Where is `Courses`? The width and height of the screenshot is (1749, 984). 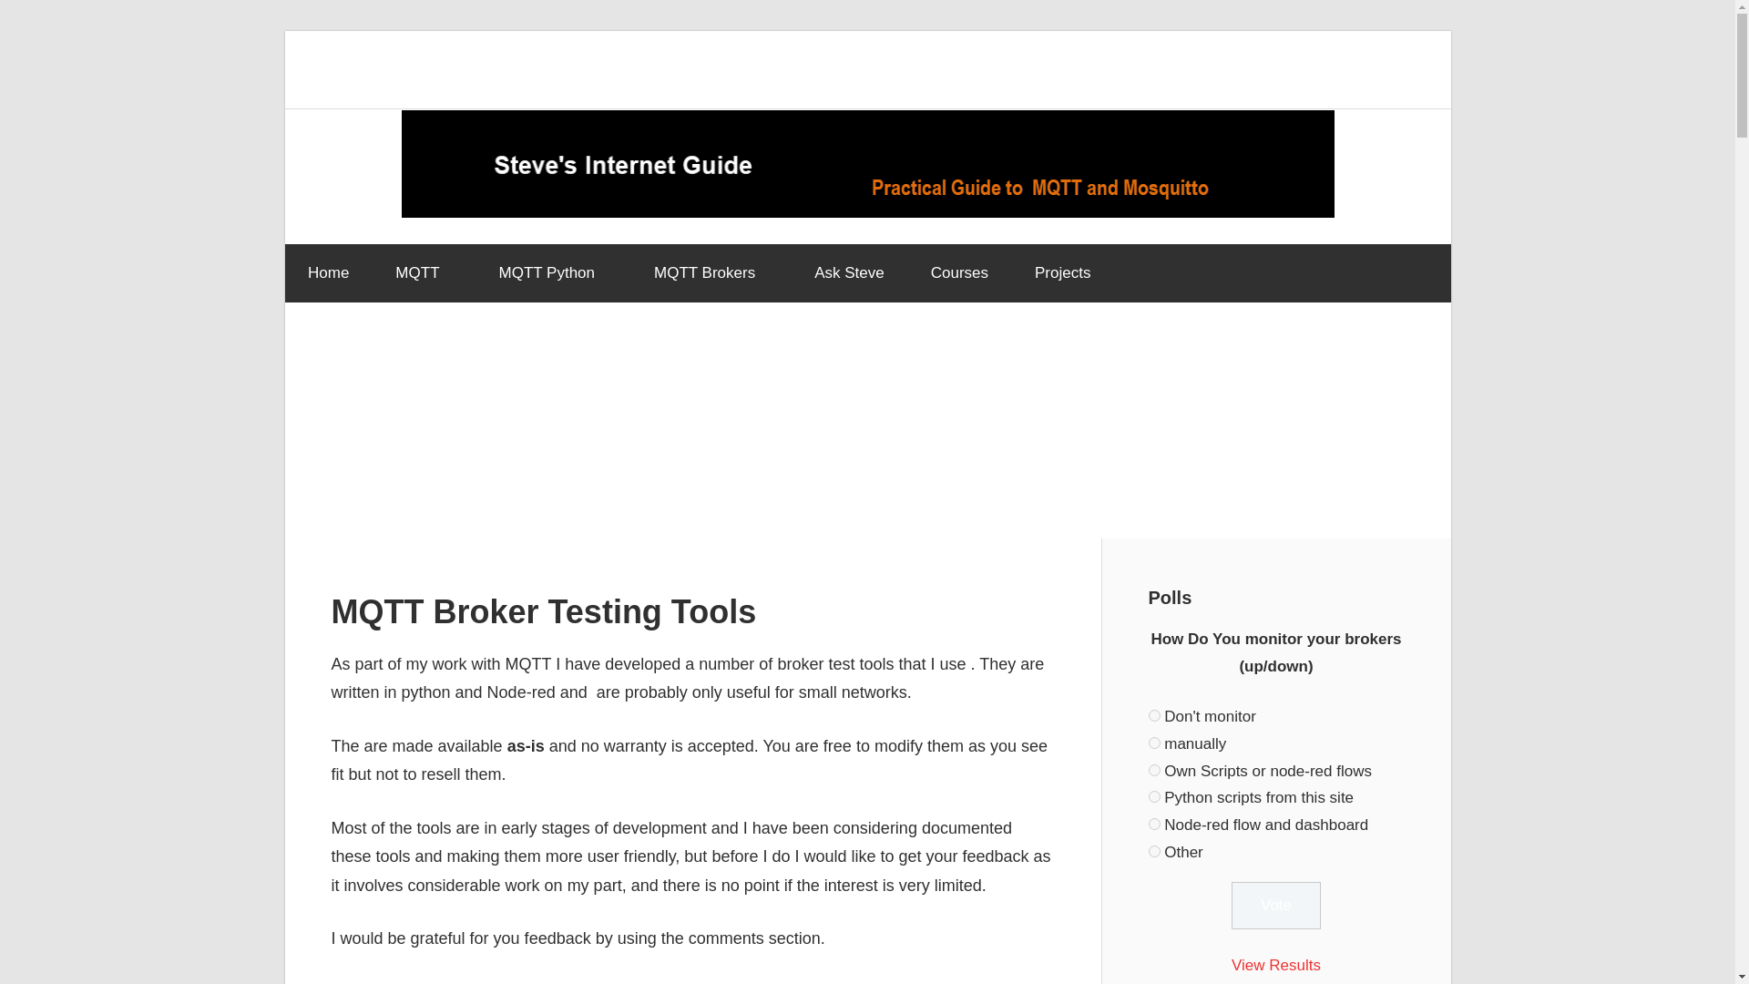 Courses is located at coordinates (958, 272).